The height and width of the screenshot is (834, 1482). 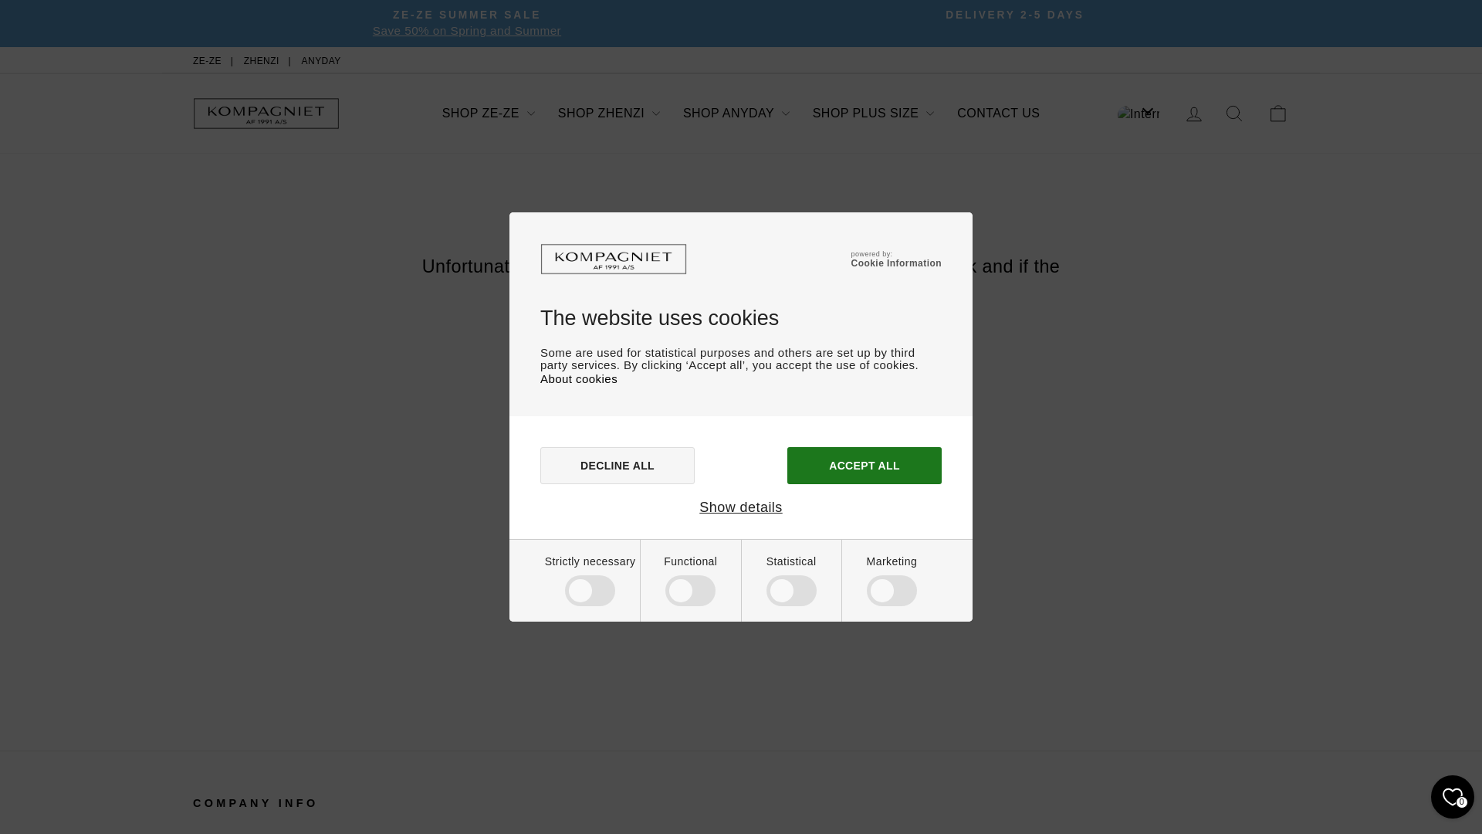 What do you see at coordinates (741, 507) in the screenshot?
I see `Show details` at bounding box center [741, 507].